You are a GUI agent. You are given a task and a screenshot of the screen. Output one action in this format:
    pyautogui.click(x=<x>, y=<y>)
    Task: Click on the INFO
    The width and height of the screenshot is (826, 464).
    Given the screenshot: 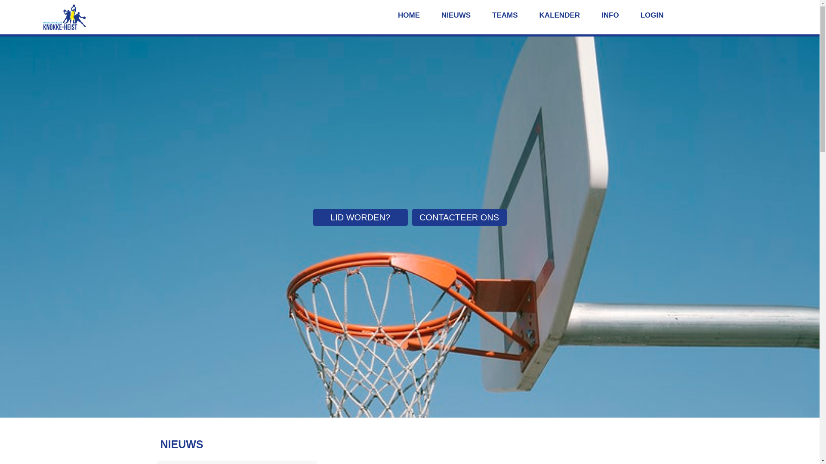 What is the action you would take?
    pyautogui.click(x=610, y=15)
    